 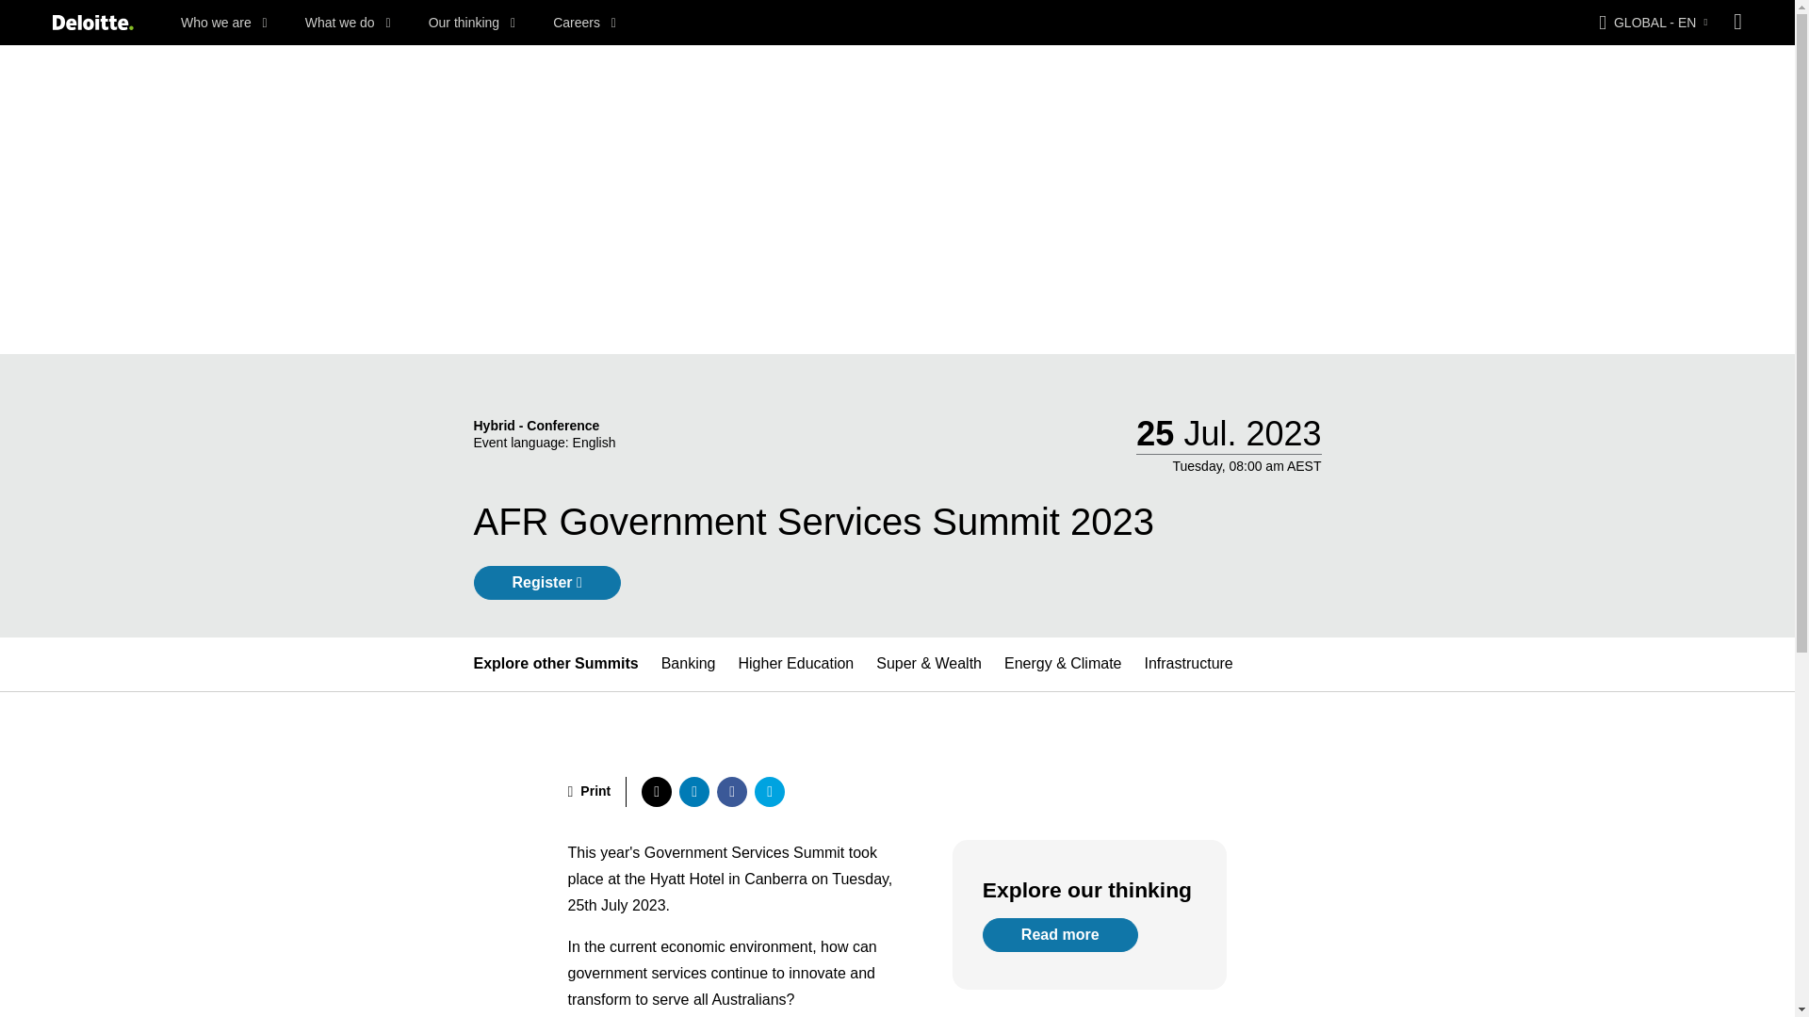 What do you see at coordinates (589, 791) in the screenshot?
I see `Print` at bounding box center [589, 791].